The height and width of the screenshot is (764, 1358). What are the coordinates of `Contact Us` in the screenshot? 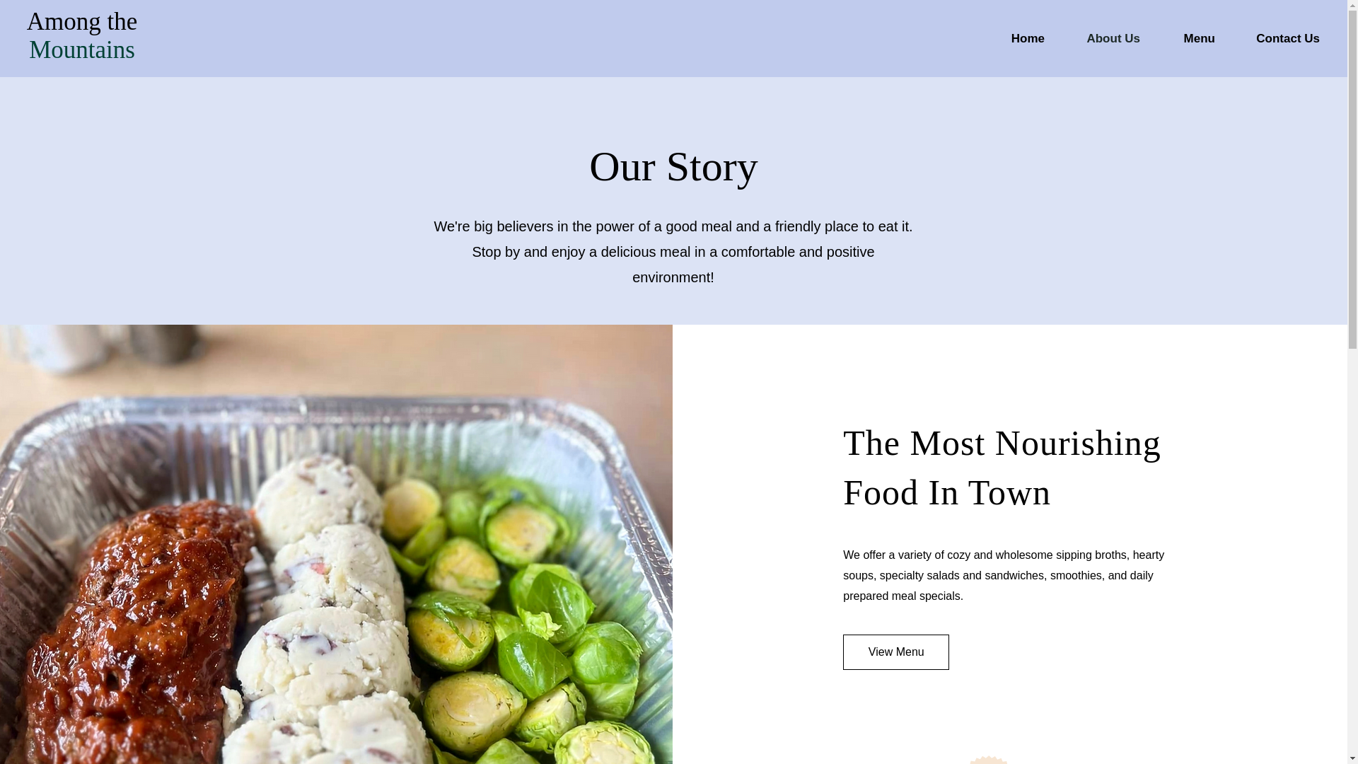 It's located at (1278, 38).